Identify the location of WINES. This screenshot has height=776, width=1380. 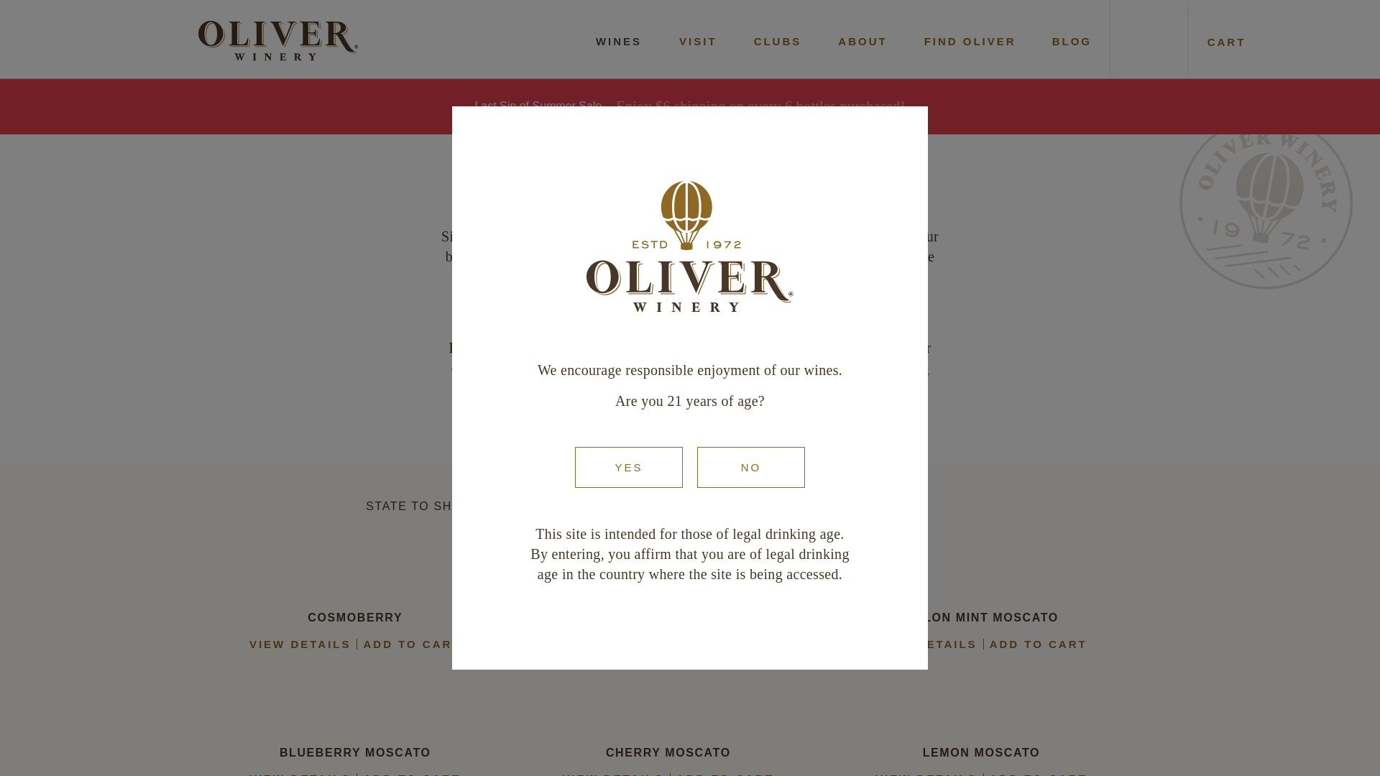
(618, 42).